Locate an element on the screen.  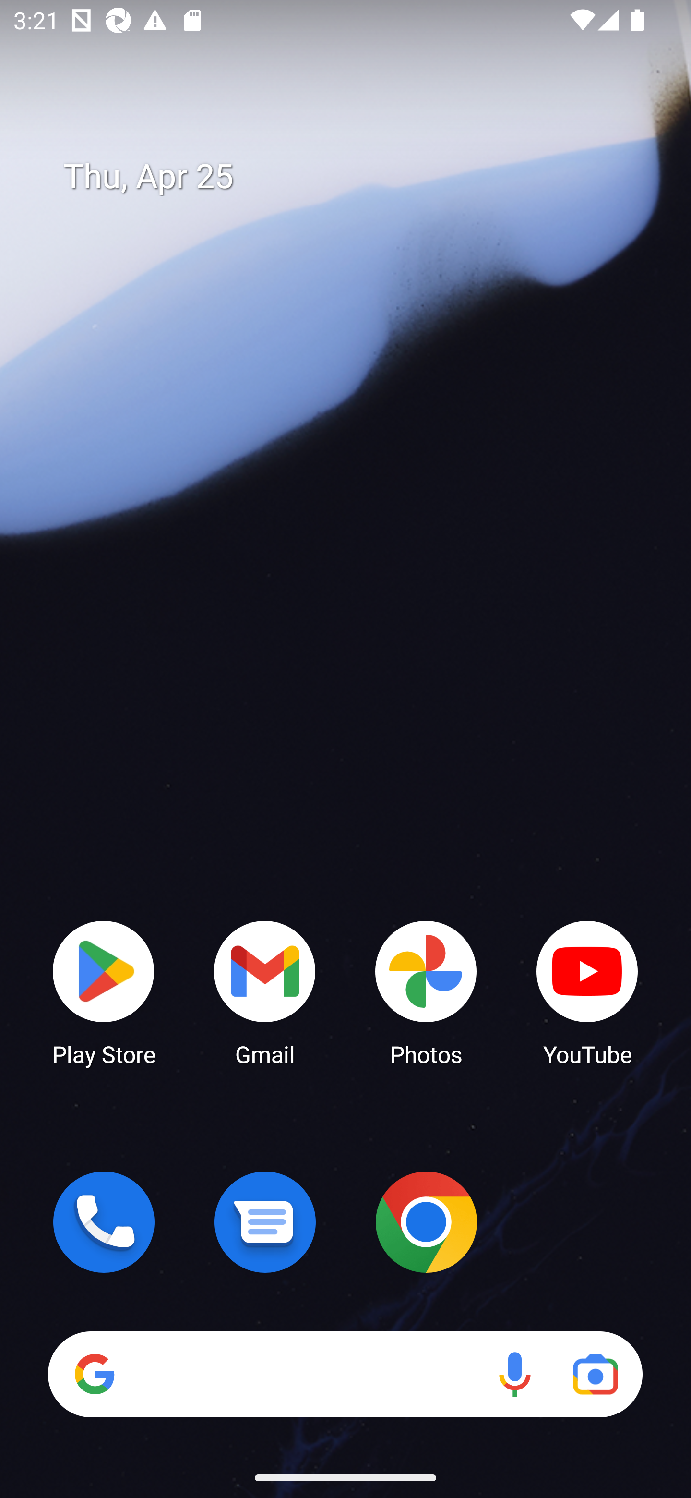
Google Lens is located at coordinates (595, 1374).